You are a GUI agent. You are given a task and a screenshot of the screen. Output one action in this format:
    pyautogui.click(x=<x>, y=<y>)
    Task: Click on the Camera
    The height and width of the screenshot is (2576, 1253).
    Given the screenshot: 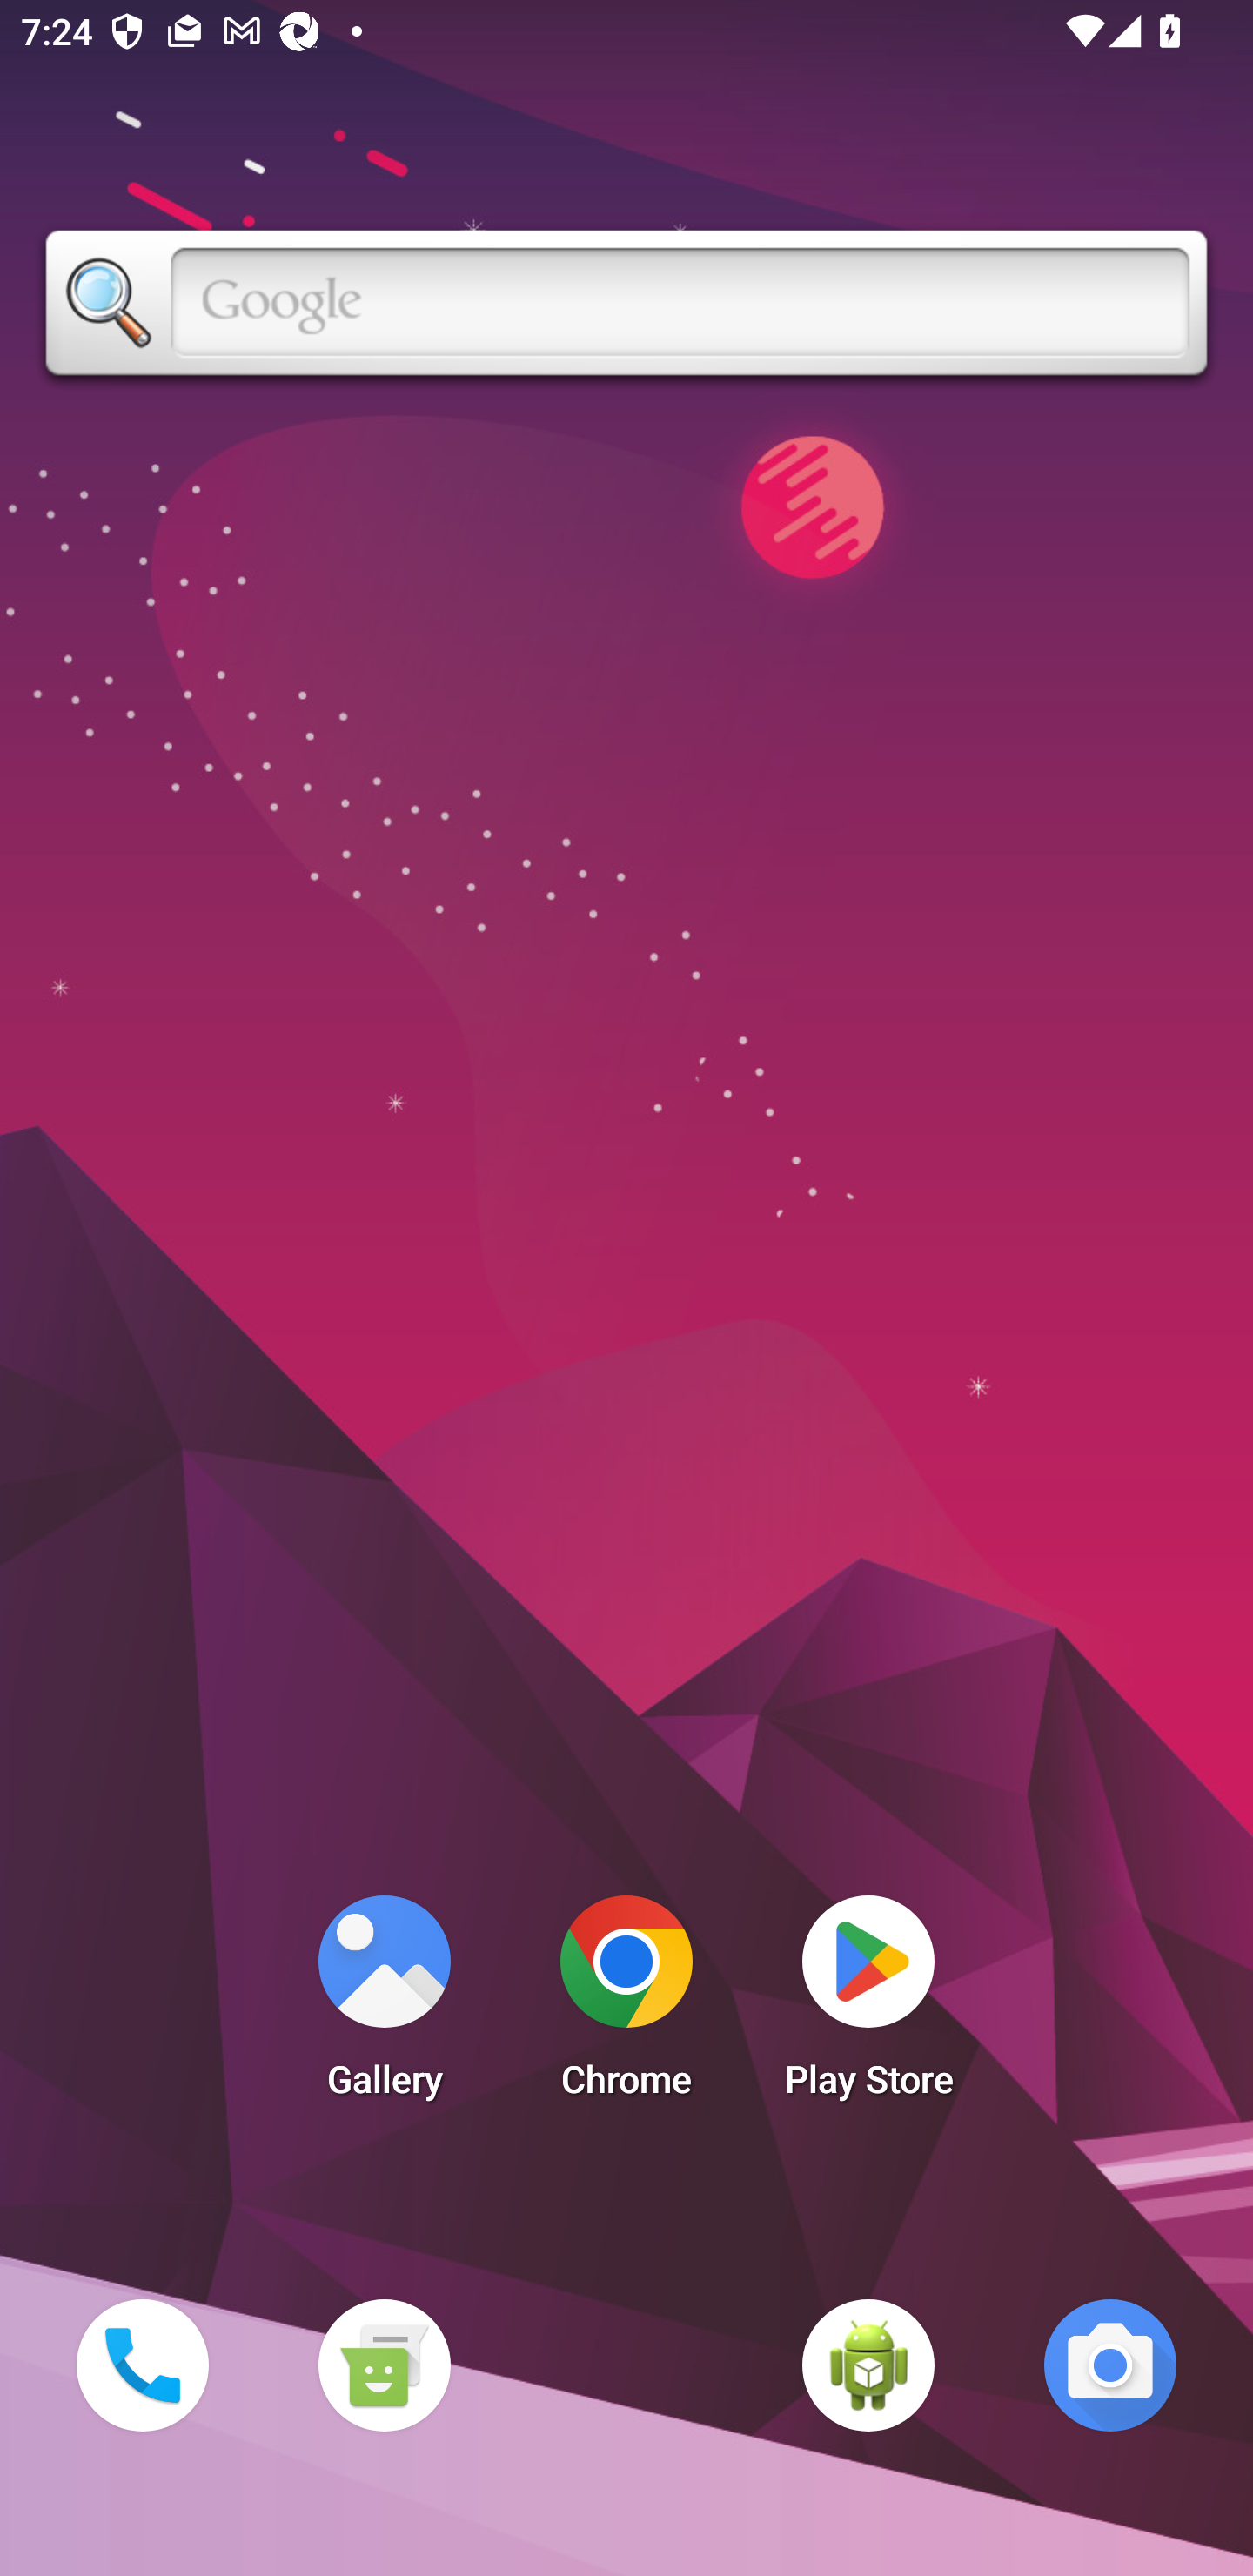 What is the action you would take?
    pyautogui.click(x=1110, y=2365)
    